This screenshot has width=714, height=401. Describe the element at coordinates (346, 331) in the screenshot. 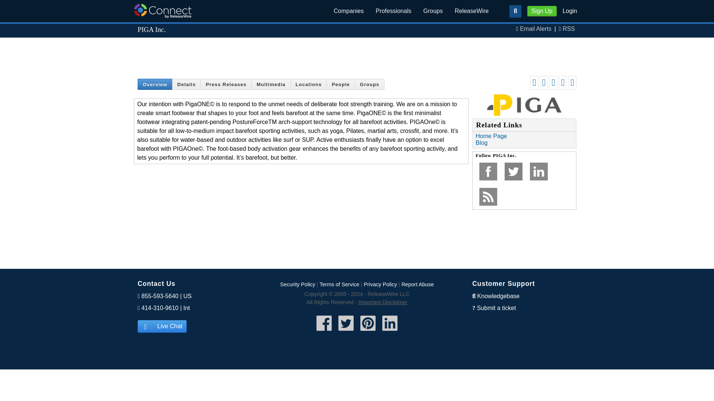

I see `Follow ReleaseWire on Twitter` at that location.